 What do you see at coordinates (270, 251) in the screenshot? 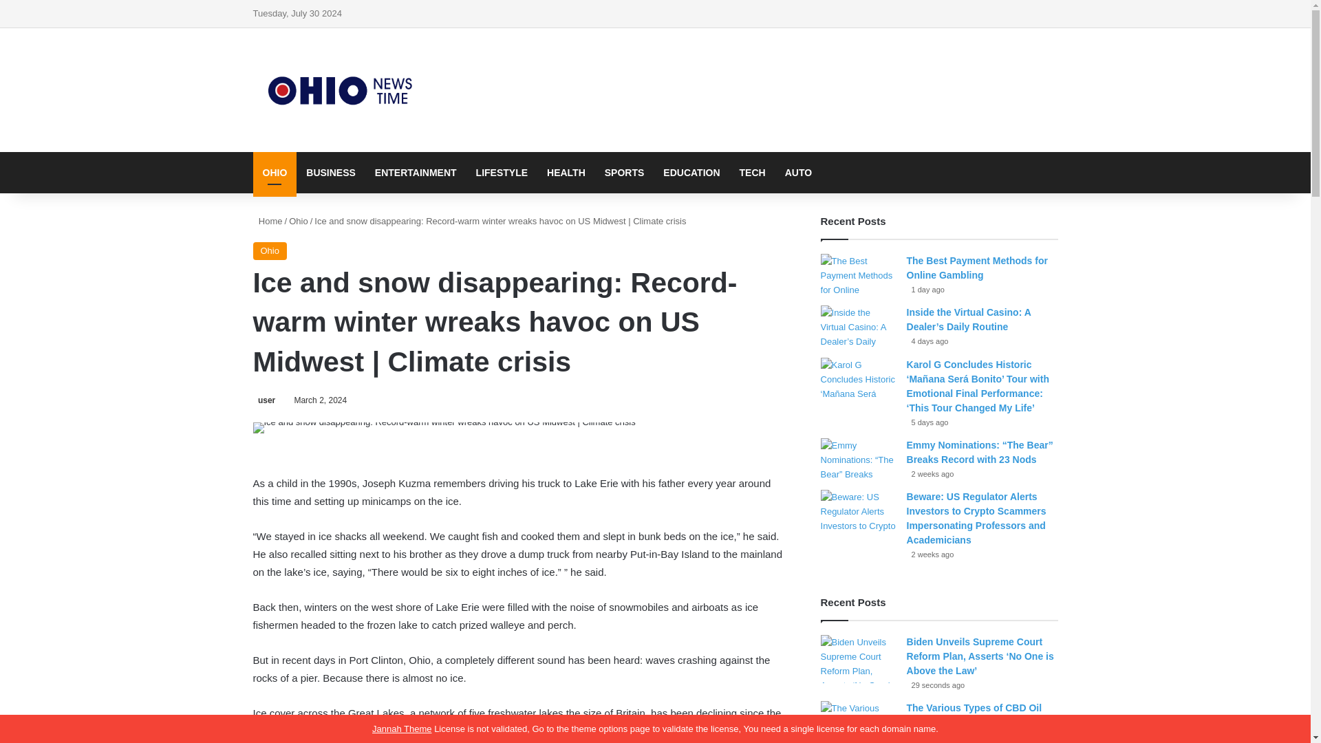
I see `Ohio` at bounding box center [270, 251].